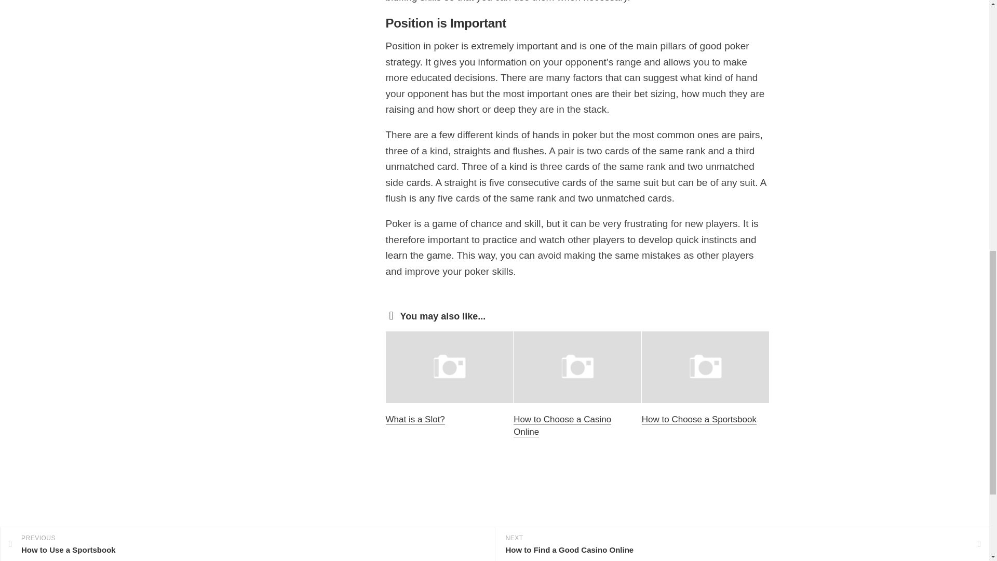 Image resolution: width=997 pixels, height=561 pixels. Describe the element at coordinates (414, 419) in the screenshot. I see `What is a Slot?` at that location.